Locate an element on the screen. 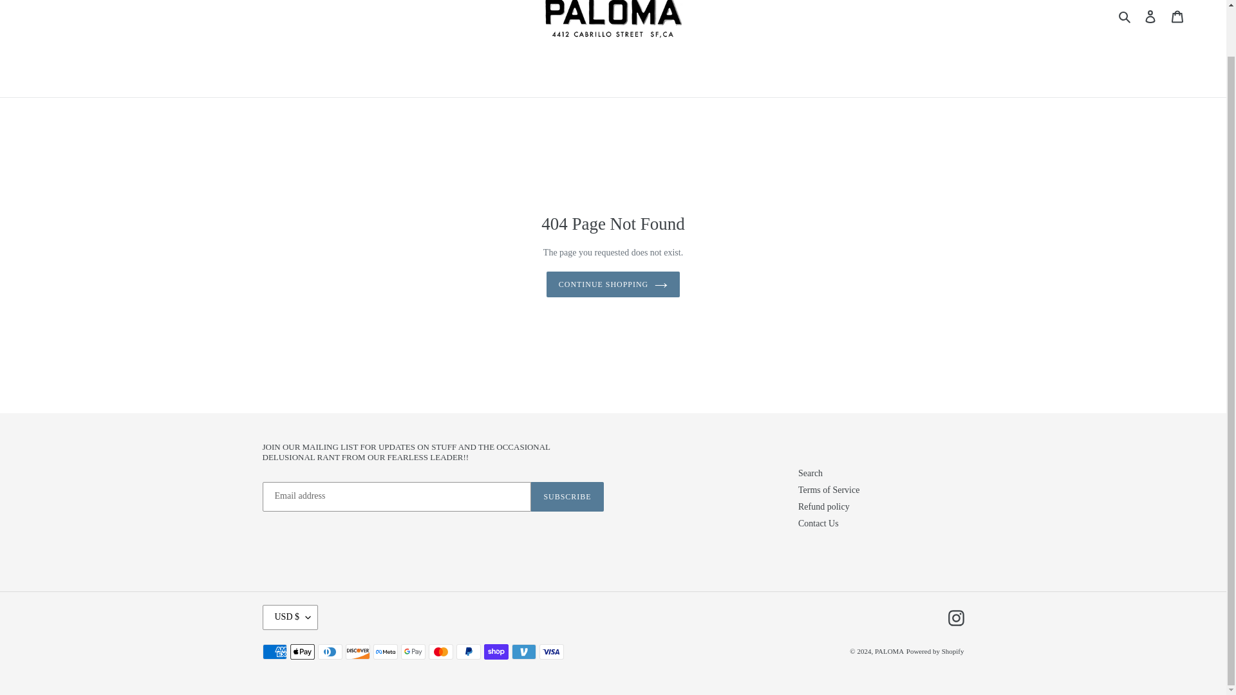 This screenshot has height=695, width=1236. Log in is located at coordinates (1150, 16).